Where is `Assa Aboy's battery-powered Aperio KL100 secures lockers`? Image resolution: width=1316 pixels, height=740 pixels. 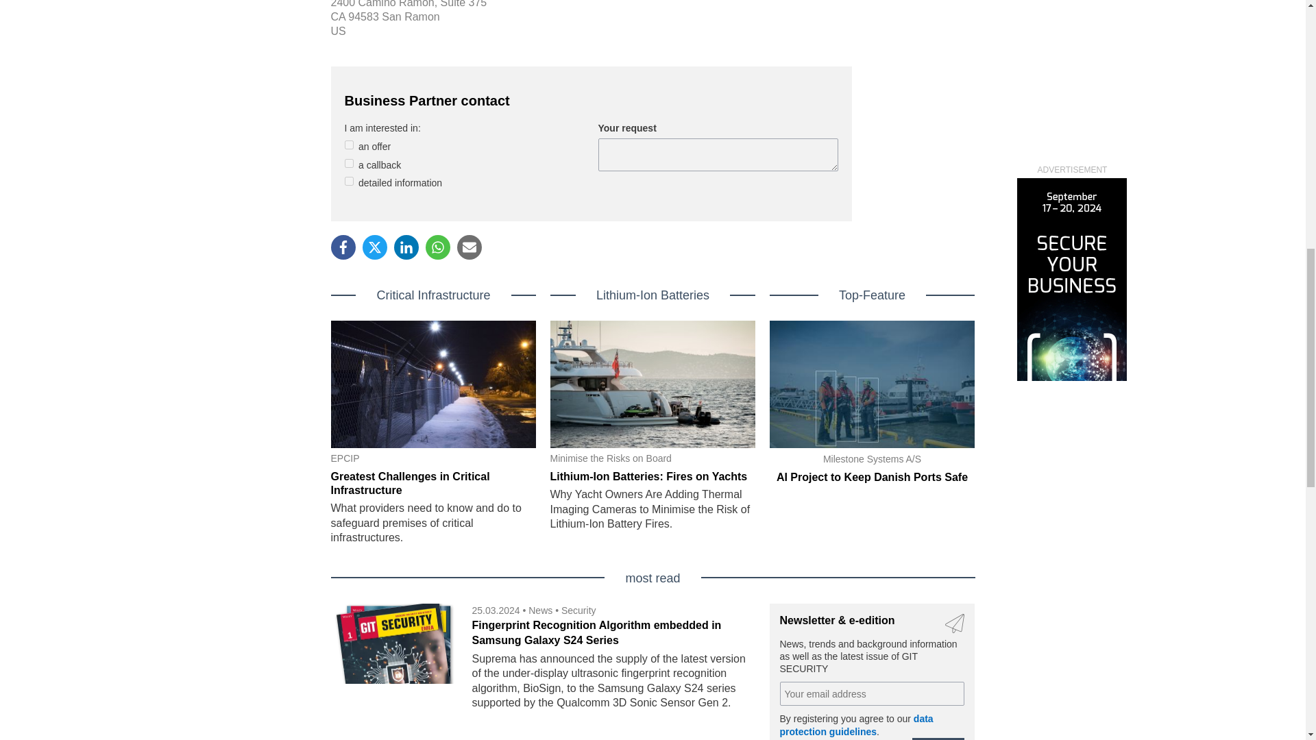
Assa Aboy's battery-powered Aperio KL100 secures lockers is located at coordinates (666, 468).